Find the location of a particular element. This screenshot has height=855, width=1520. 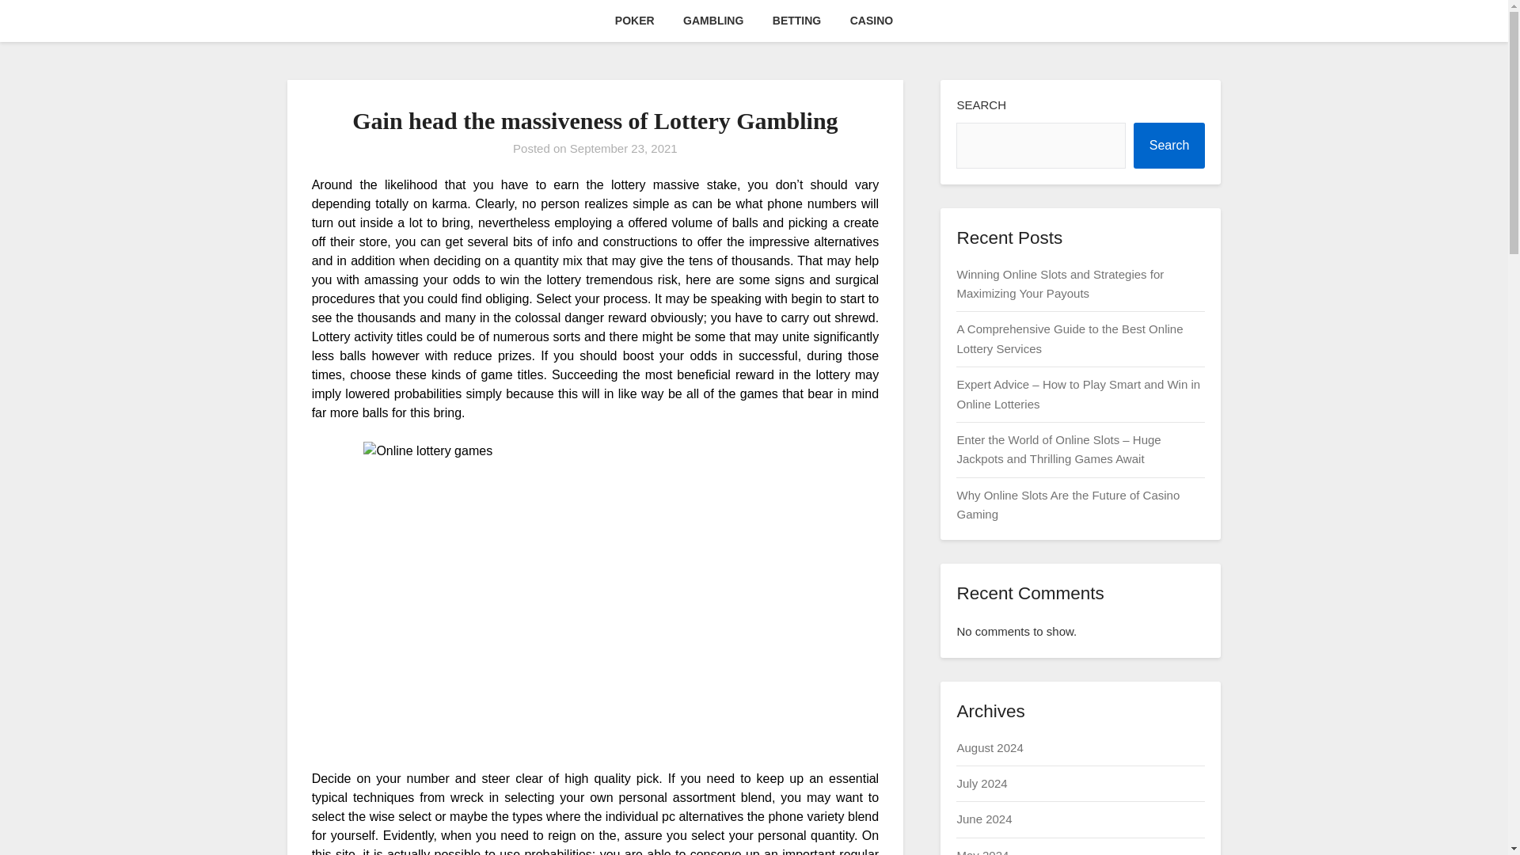

August 2024 is located at coordinates (990, 747).